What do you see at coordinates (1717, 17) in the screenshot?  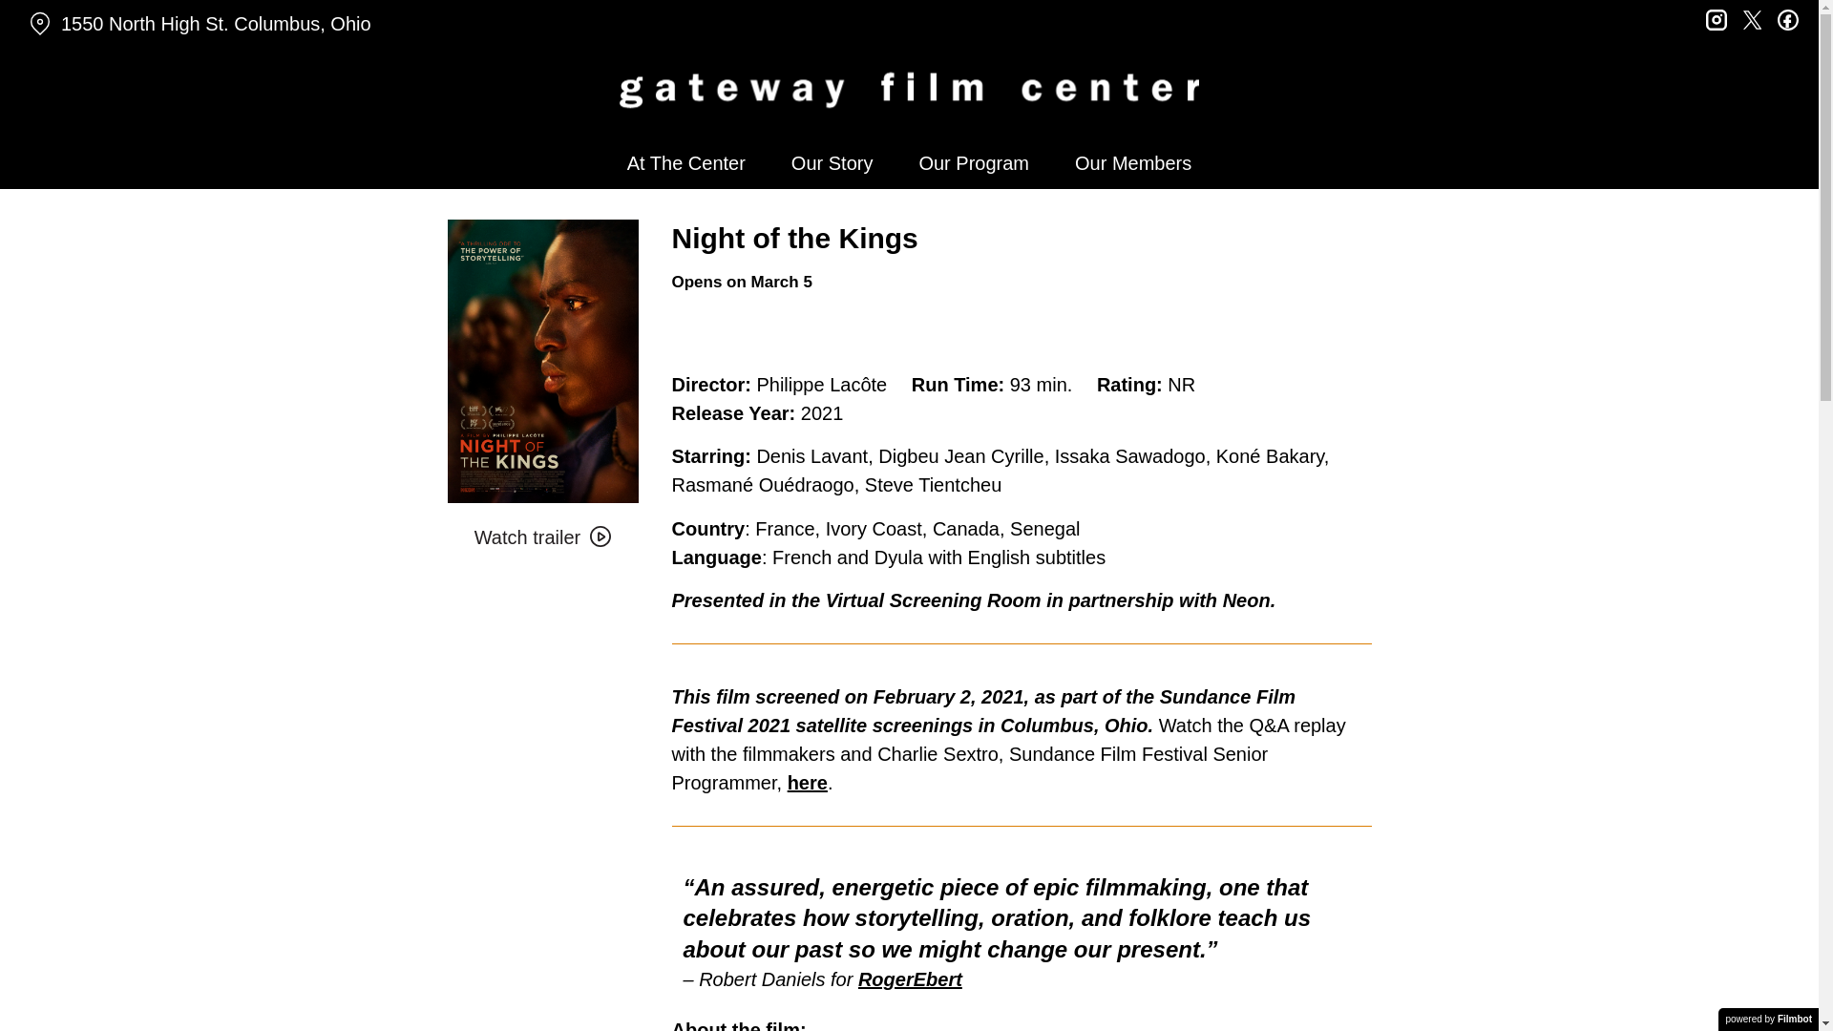 I see `instagram` at bounding box center [1717, 17].